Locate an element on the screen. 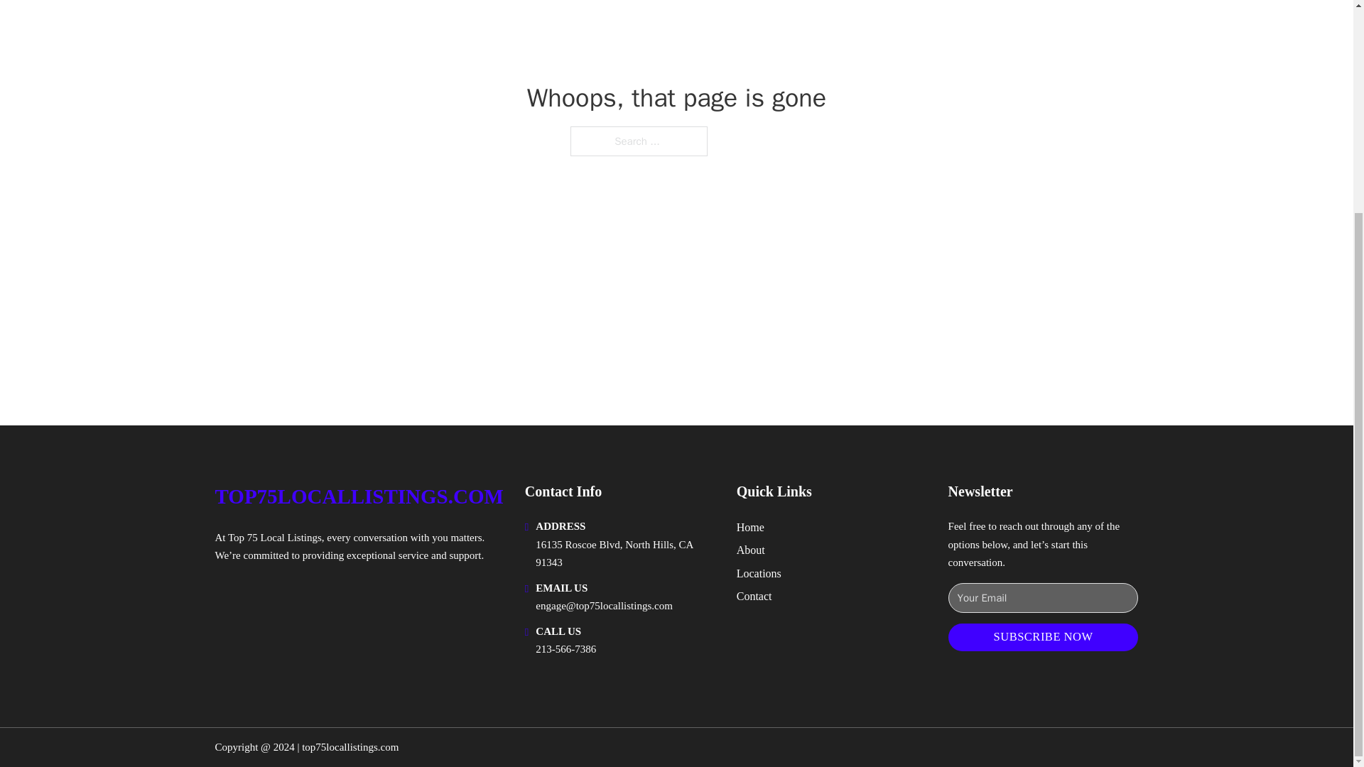  SUBSCRIBE NOW is located at coordinates (1043, 637).